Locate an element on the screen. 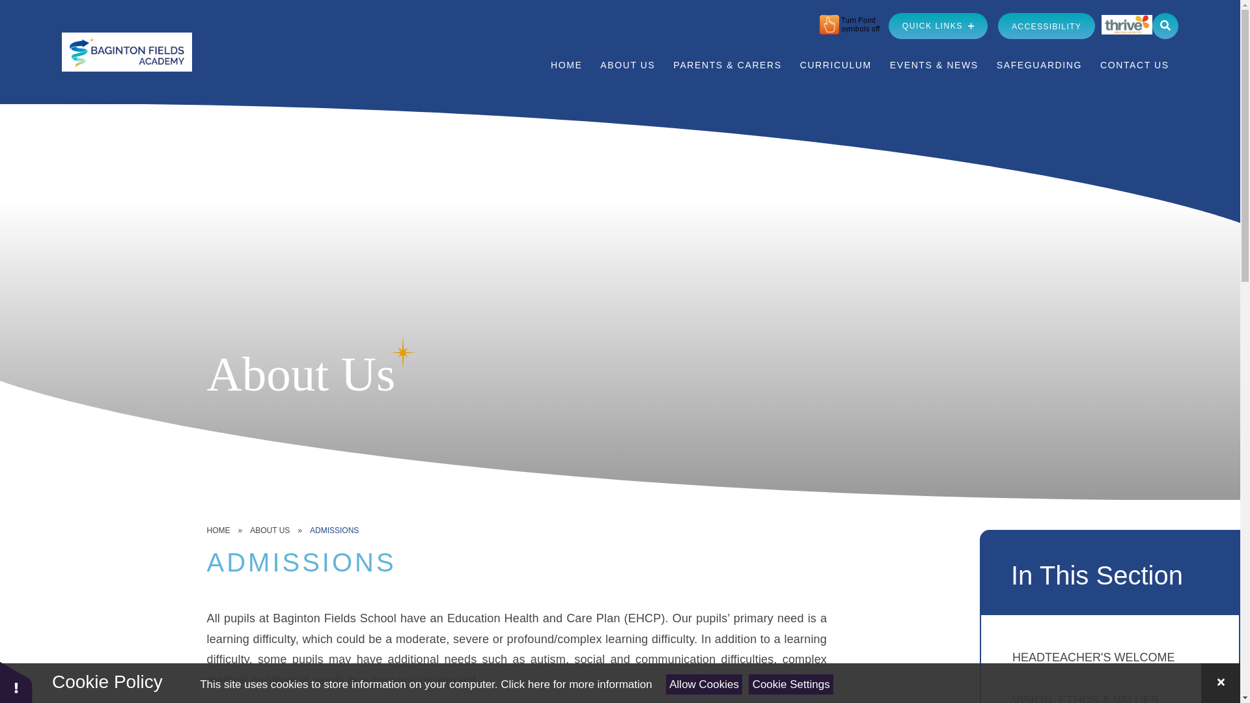 This screenshot has width=1250, height=703. QUICK LINKS is located at coordinates (937, 26).